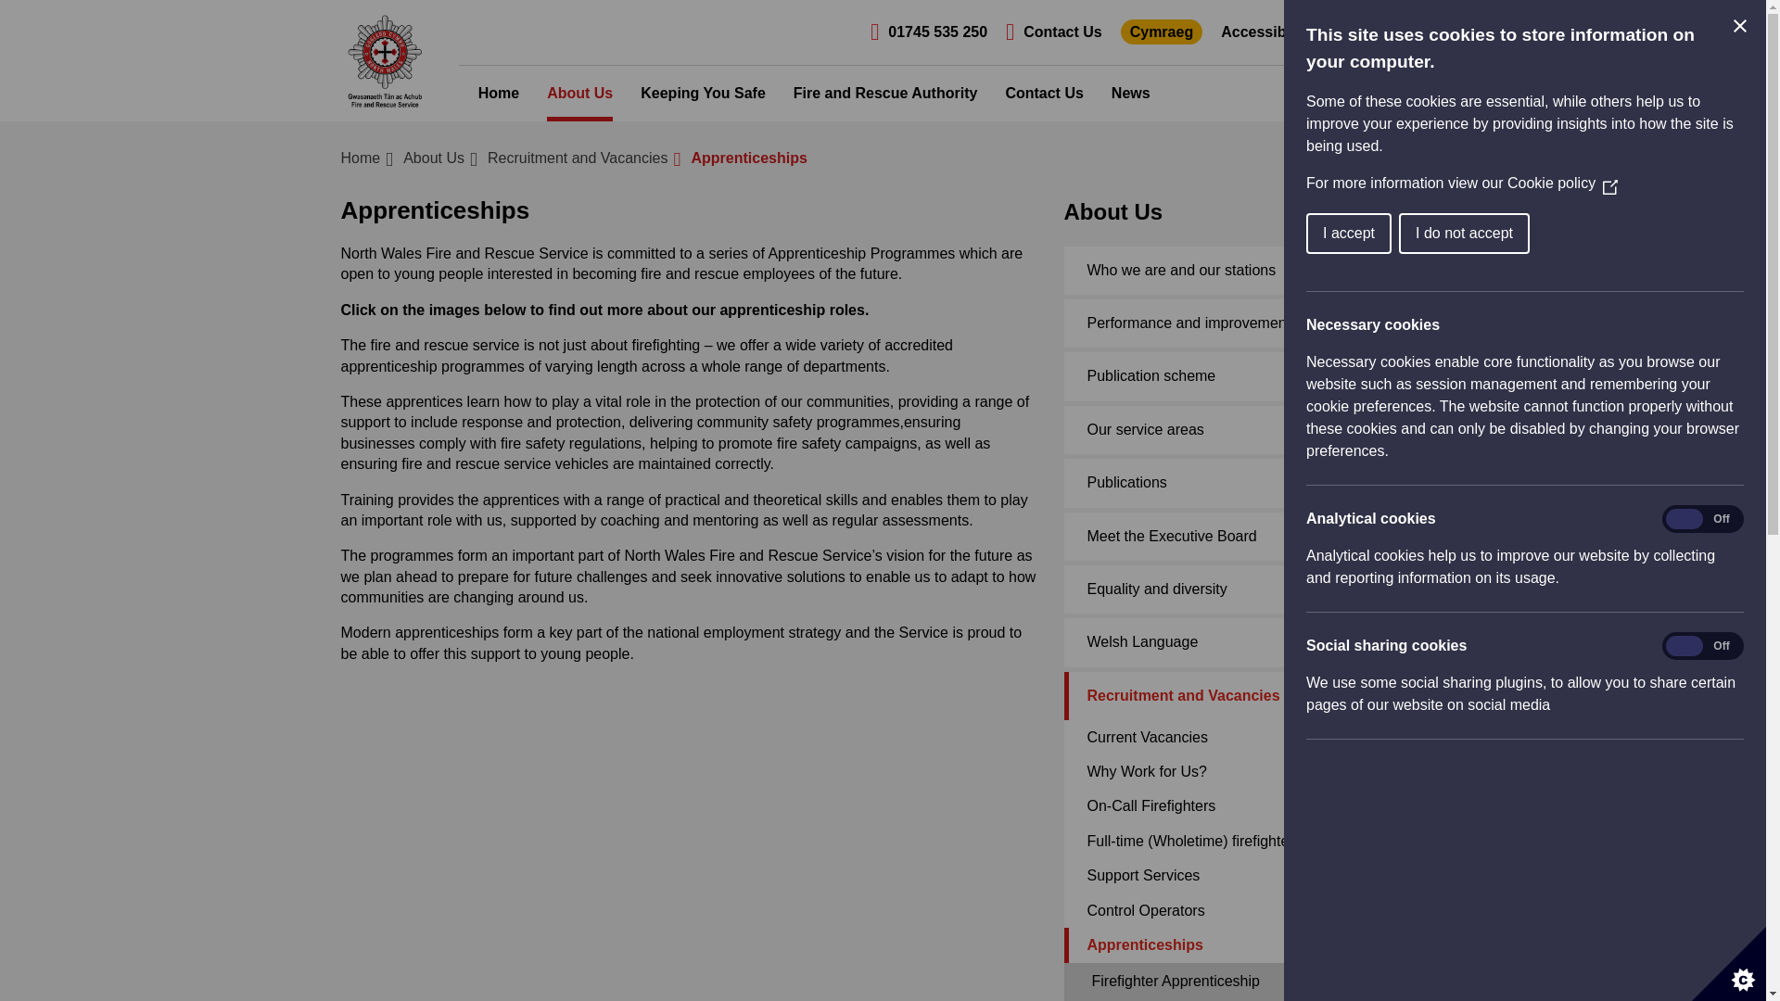  What do you see at coordinates (1162, 32) in the screenshot?
I see `Cymraeg` at bounding box center [1162, 32].